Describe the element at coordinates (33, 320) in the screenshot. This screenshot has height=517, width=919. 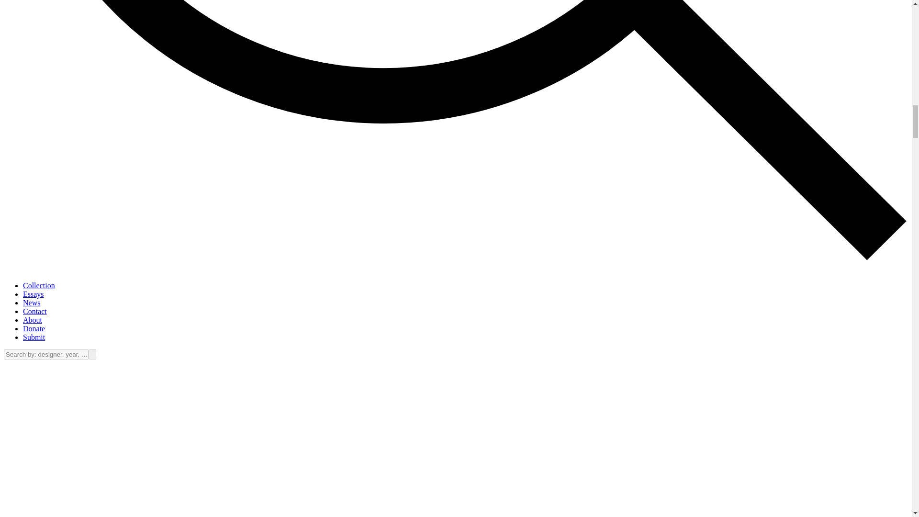
I see `About` at that location.